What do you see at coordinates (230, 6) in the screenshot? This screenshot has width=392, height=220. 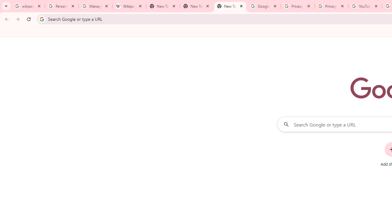 I see `New Tab` at bounding box center [230, 6].